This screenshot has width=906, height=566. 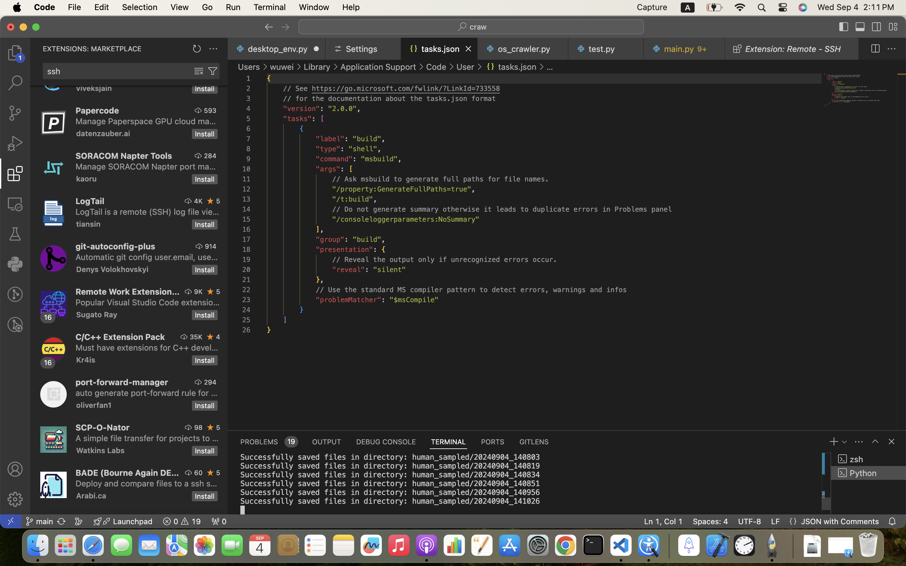 I want to click on , so click(x=892, y=49).